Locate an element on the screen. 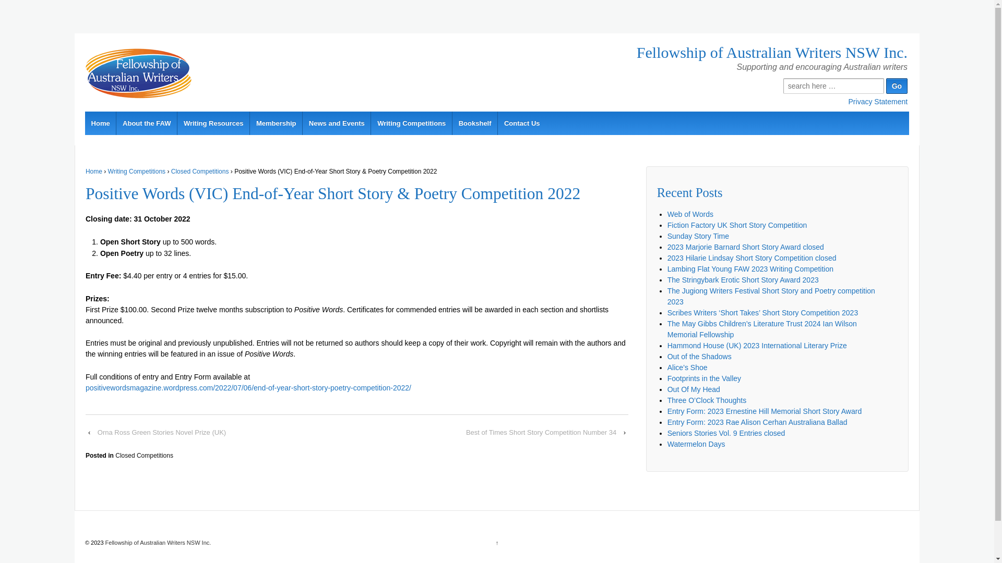 The height and width of the screenshot is (563, 1002). Membership is located at coordinates (276, 123).